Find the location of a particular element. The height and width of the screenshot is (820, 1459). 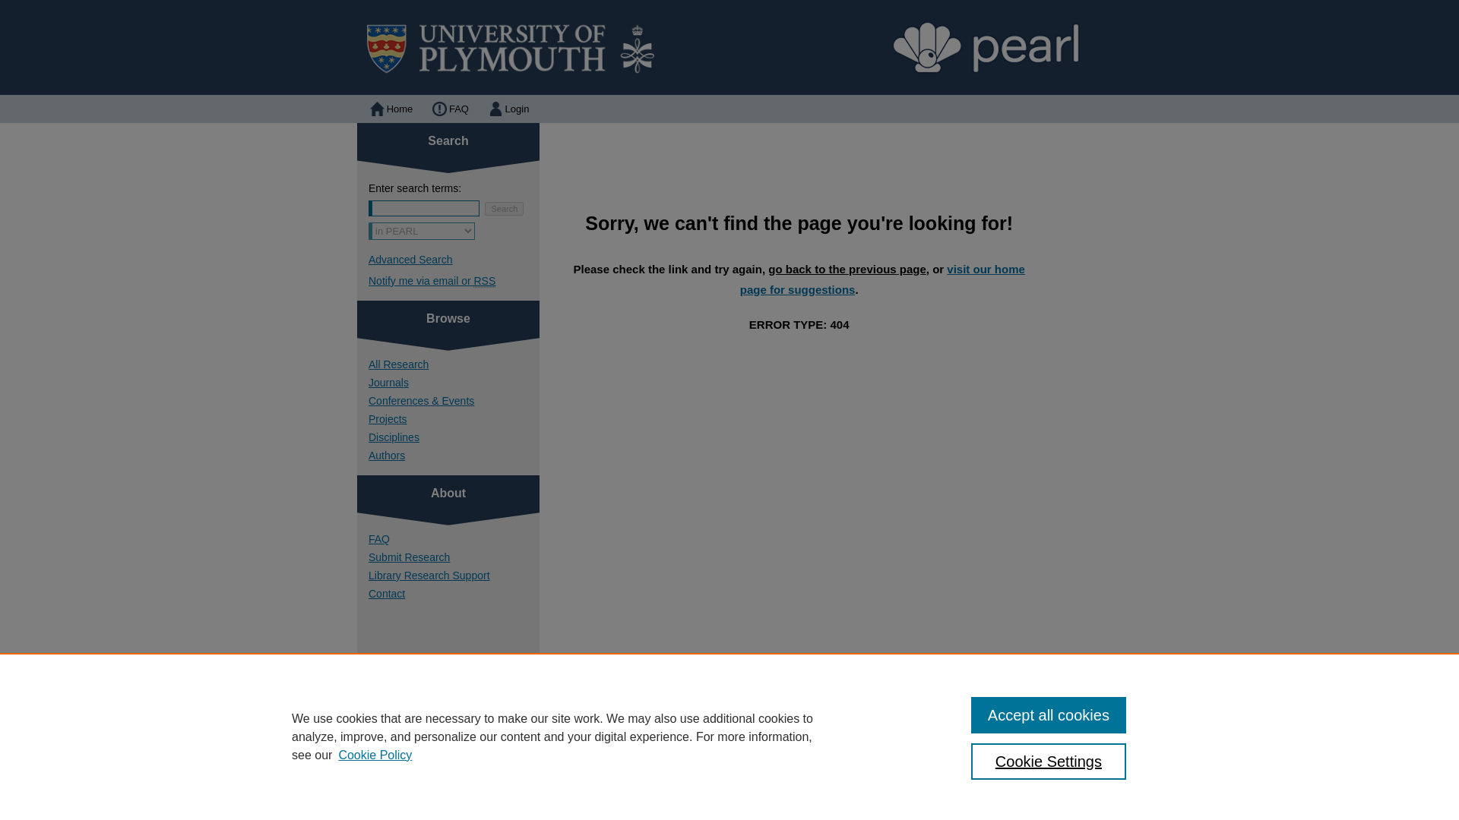

Journals is located at coordinates (454, 382).